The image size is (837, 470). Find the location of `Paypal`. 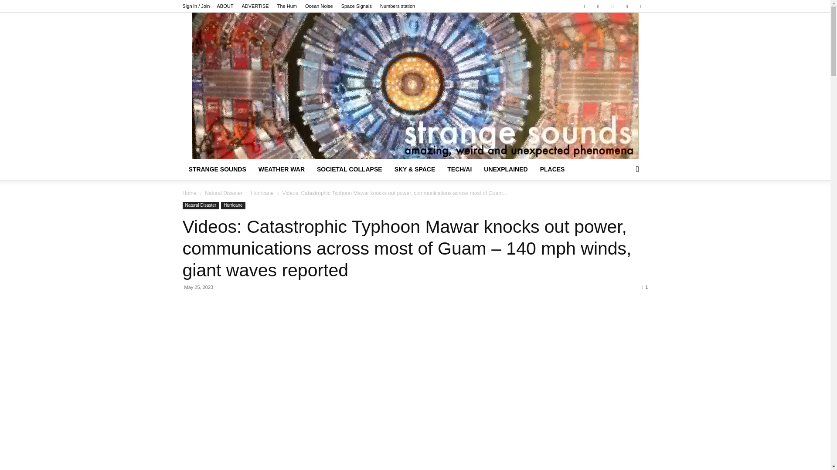

Paypal is located at coordinates (598, 6).